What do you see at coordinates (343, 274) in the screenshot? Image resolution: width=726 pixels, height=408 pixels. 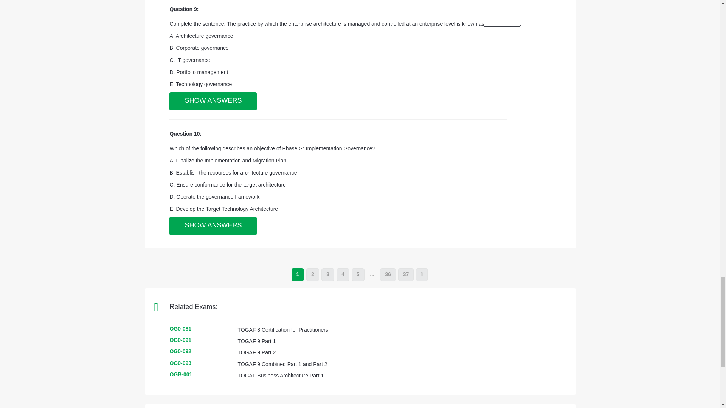 I see `4` at bounding box center [343, 274].